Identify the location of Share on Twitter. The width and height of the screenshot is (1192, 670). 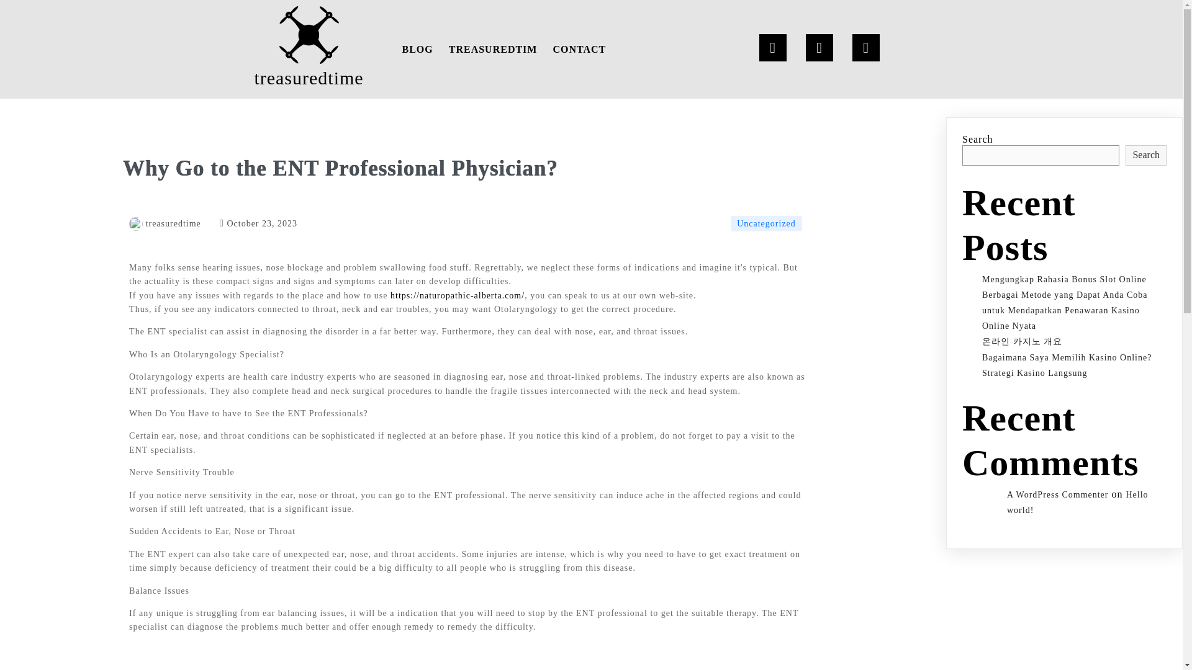
(752, 668).